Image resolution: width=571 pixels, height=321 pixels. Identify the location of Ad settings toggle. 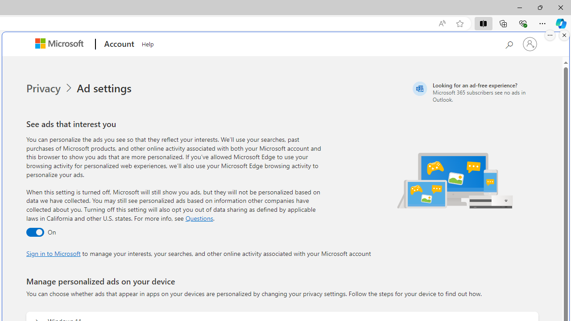
(35, 233).